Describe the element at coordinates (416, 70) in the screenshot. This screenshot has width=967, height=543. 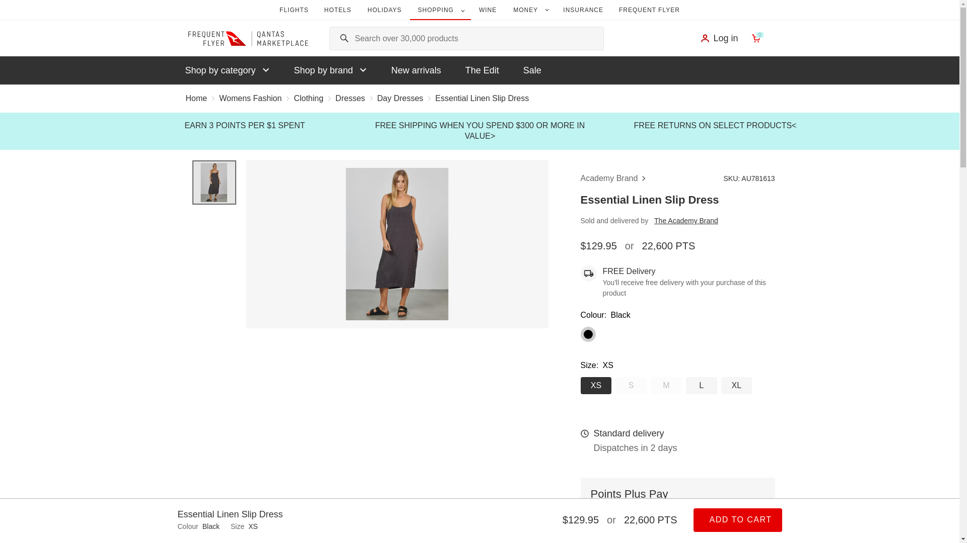
I see `New arrivals` at that location.